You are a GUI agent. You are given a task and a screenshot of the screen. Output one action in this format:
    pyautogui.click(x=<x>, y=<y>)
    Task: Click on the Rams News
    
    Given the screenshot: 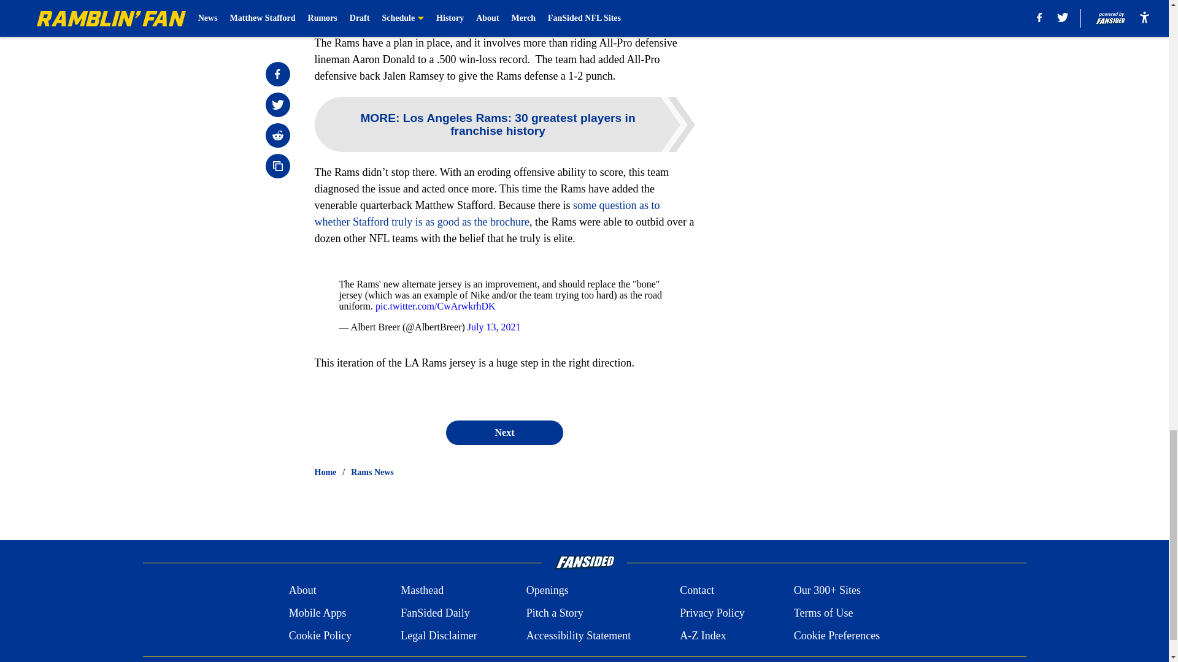 What is the action you would take?
    pyautogui.click(x=372, y=472)
    